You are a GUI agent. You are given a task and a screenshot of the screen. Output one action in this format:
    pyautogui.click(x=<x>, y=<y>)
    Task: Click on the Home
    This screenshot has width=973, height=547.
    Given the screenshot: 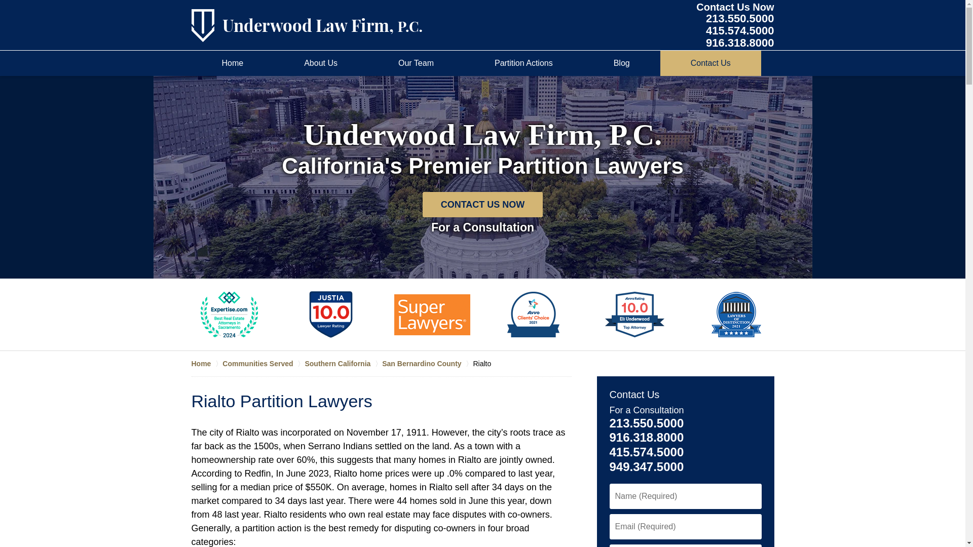 What is the action you would take?
    pyautogui.click(x=307, y=25)
    